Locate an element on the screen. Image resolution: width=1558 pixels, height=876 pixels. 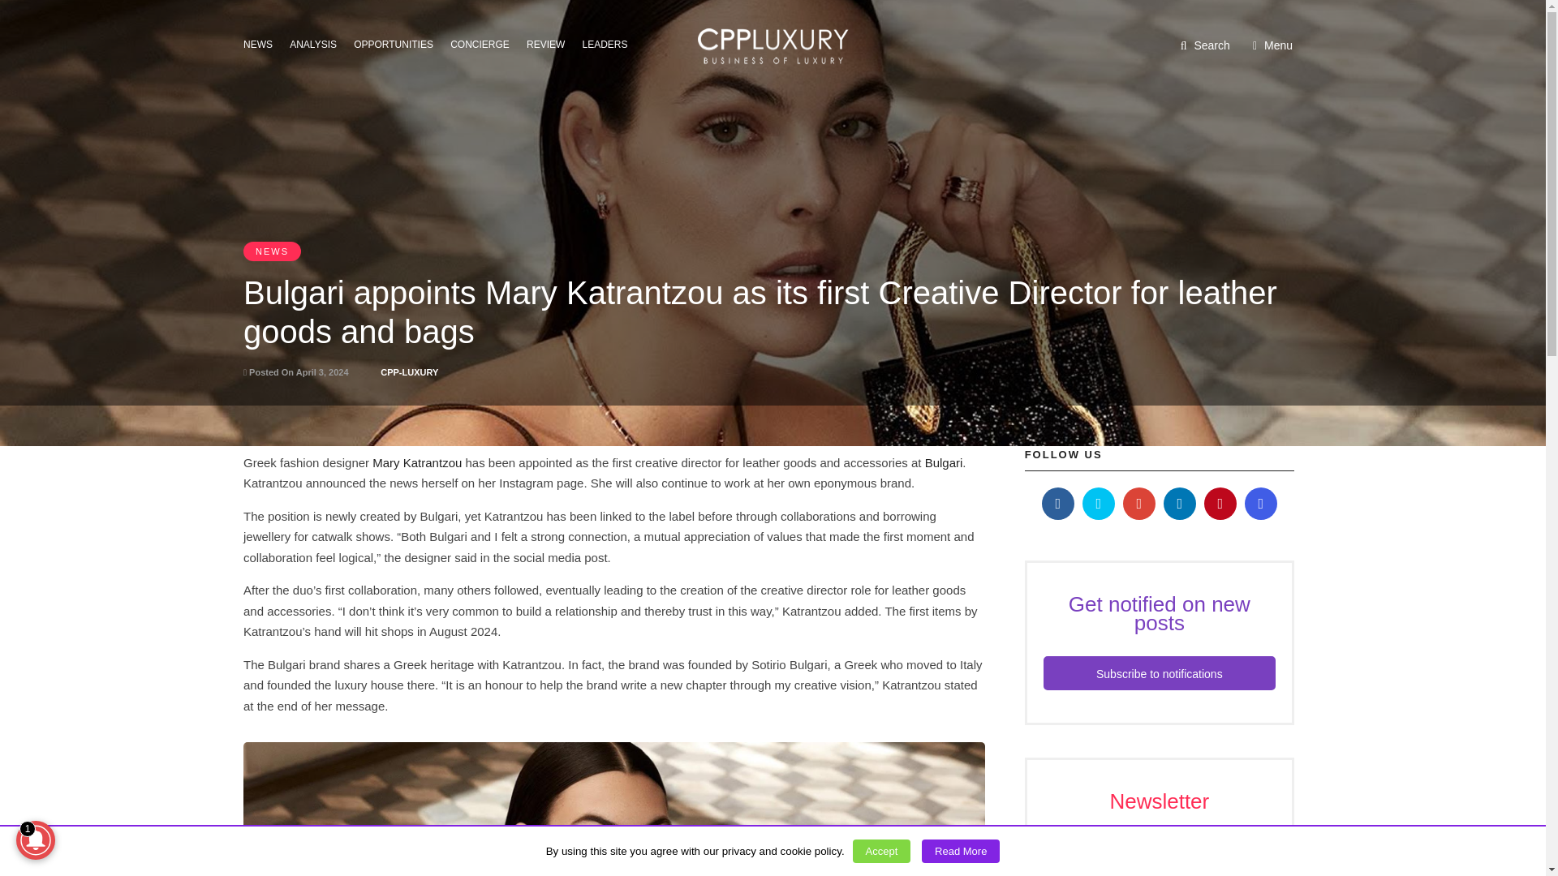
Facebook is located at coordinates (1058, 503).